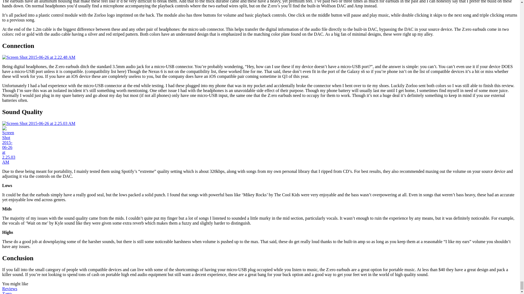 Image resolution: width=524 pixels, height=294 pixels. Describe the element at coordinates (10, 289) in the screenshot. I see `Reviews` at that location.